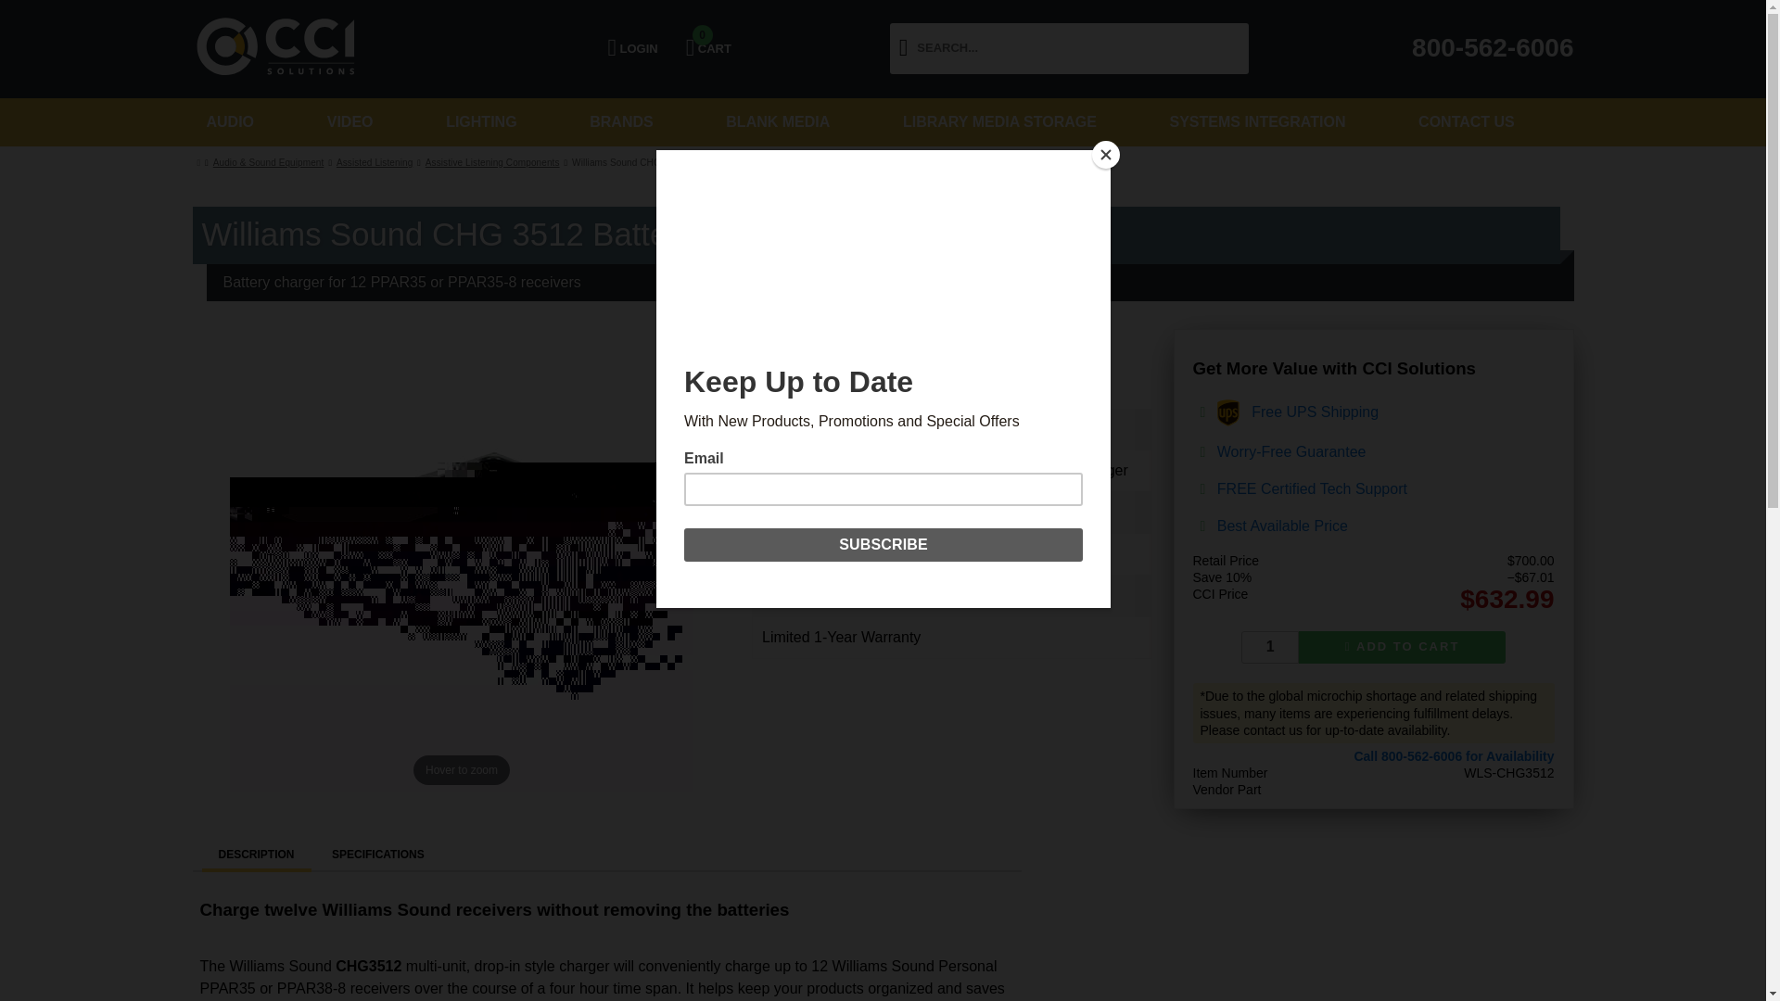 This screenshot has width=1780, height=1001. What do you see at coordinates (1402, 648) in the screenshot?
I see `Click to Call: 800-562-6006 M-F 8am-5pm PST` at bounding box center [1402, 648].